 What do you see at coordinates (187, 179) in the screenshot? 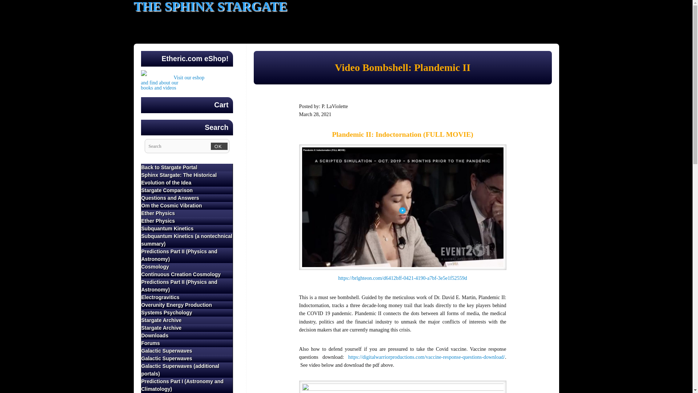
I see `Sphinx Stargate: The Historical Evolution of the Idea` at bounding box center [187, 179].